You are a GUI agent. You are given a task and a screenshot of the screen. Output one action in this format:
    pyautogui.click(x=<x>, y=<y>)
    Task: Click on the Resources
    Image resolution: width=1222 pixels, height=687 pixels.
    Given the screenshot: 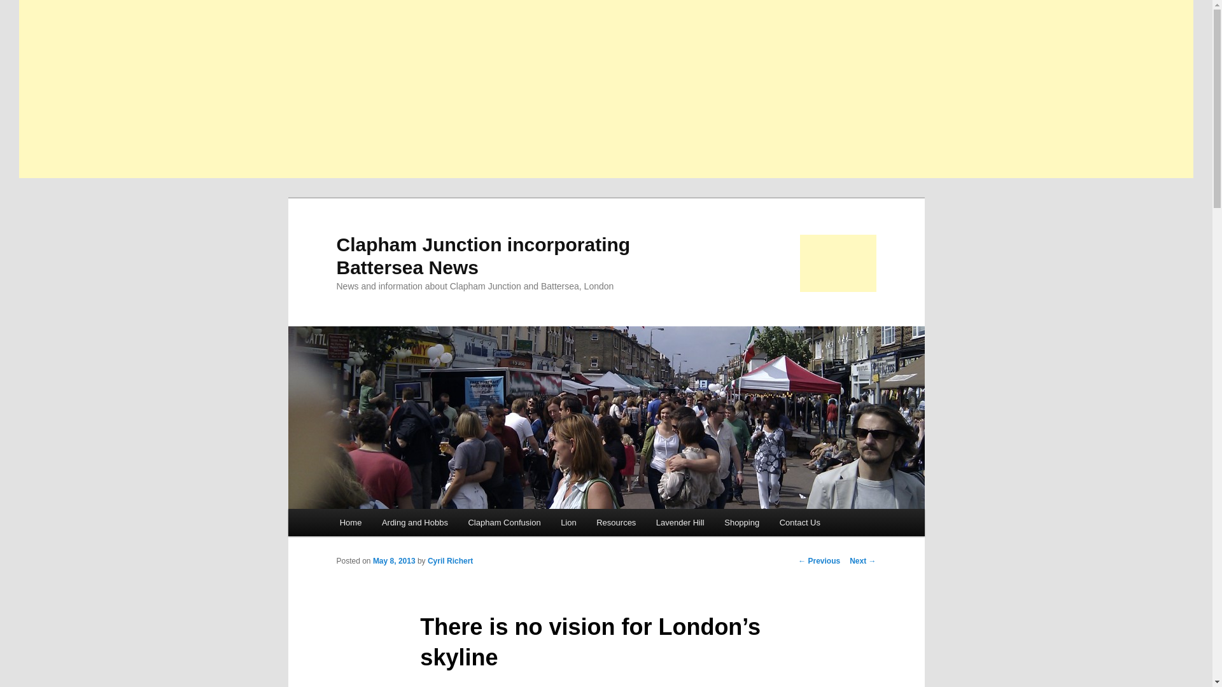 What is the action you would take?
    pyautogui.click(x=616, y=523)
    